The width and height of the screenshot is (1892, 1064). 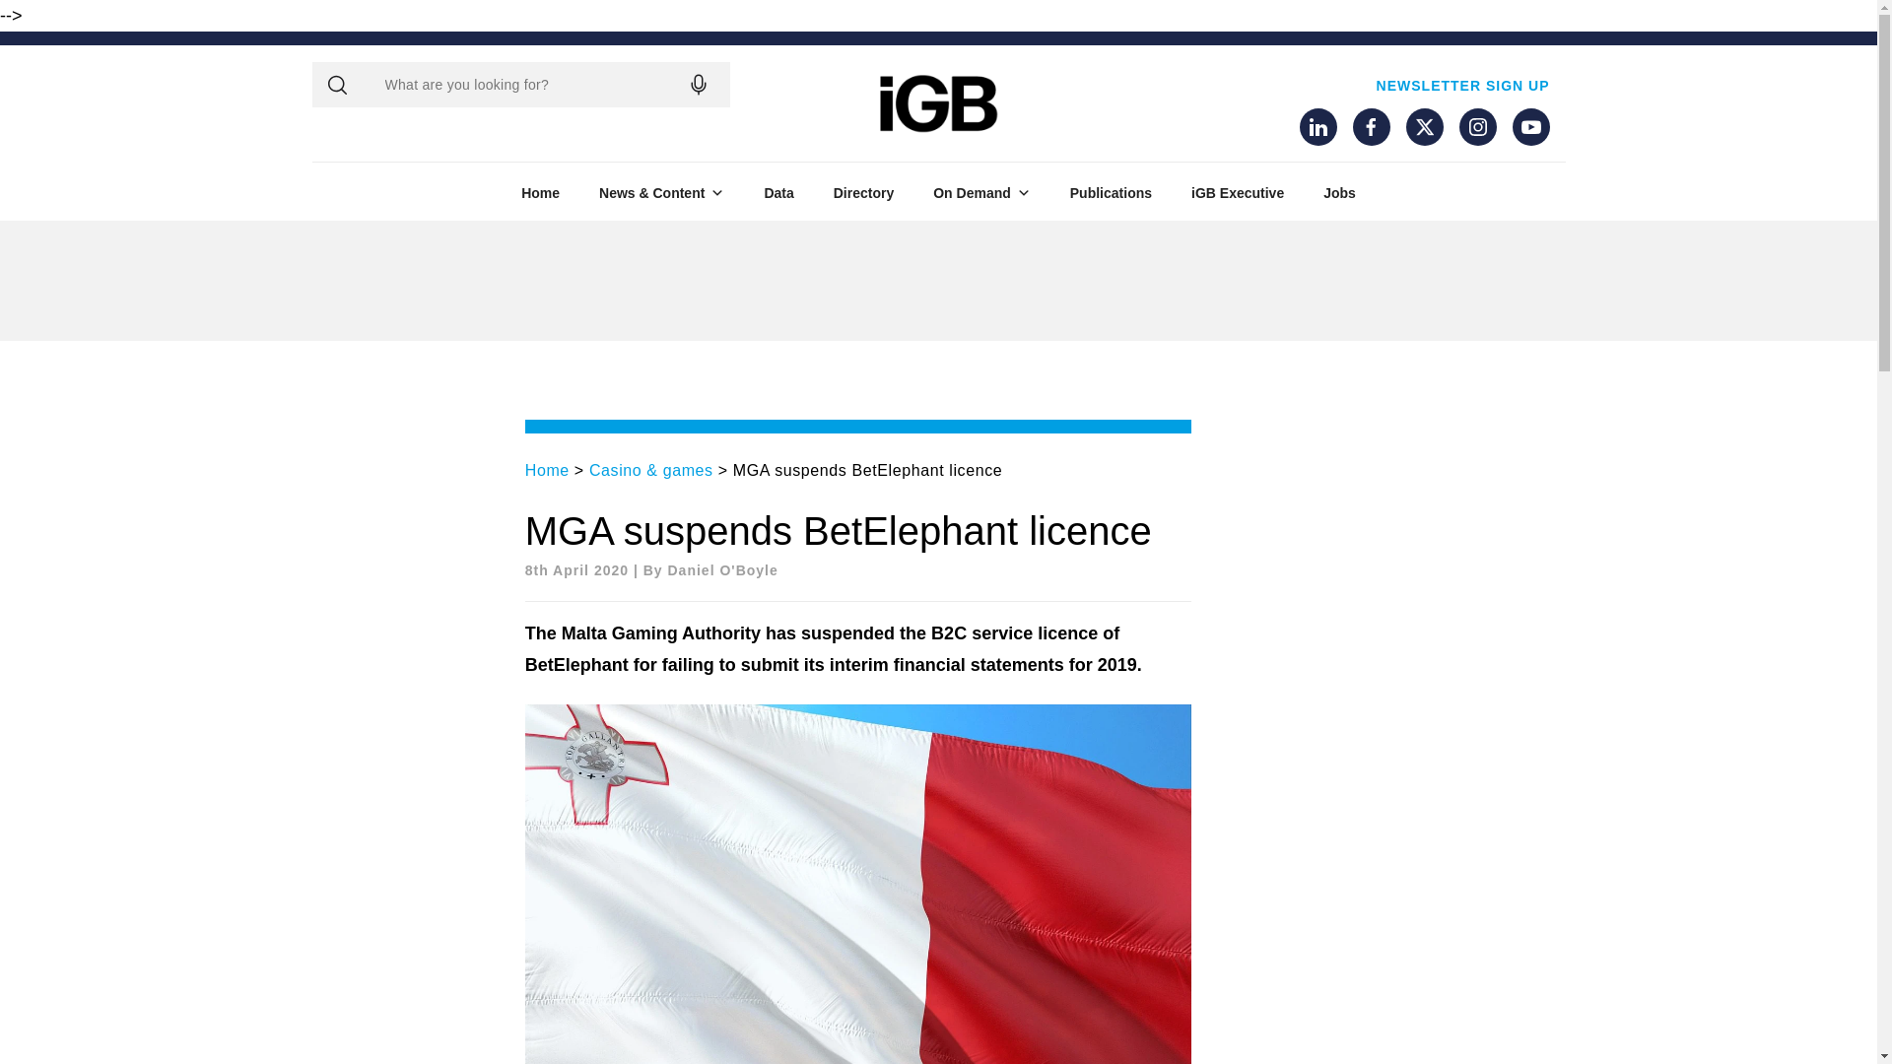 I want to click on NEWSLETTER SIGN UP, so click(x=1462, y=85).